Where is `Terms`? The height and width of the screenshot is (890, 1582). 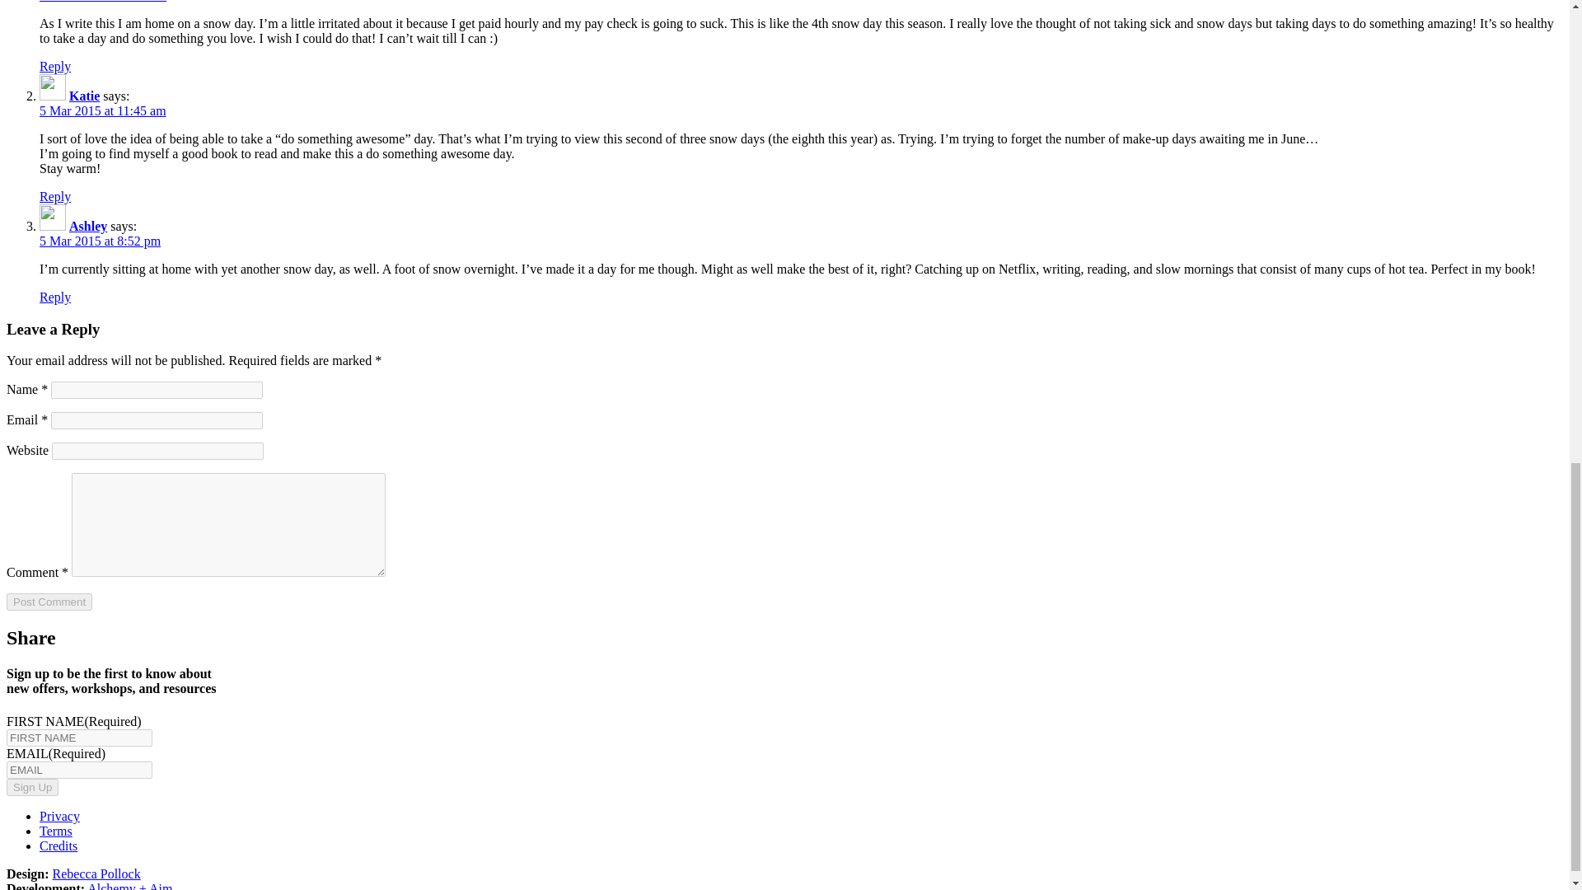
Terms is located at coordinates (56, 831).